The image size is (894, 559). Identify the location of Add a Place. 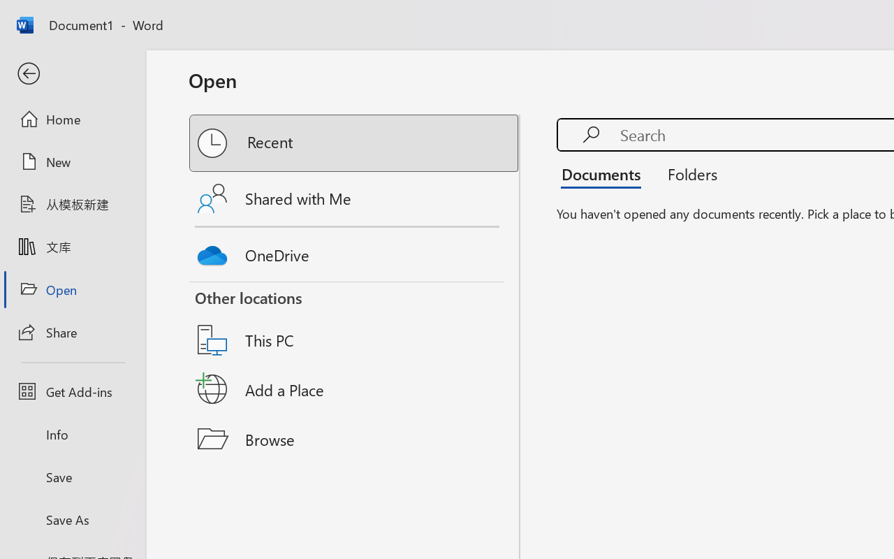
(355, 389).